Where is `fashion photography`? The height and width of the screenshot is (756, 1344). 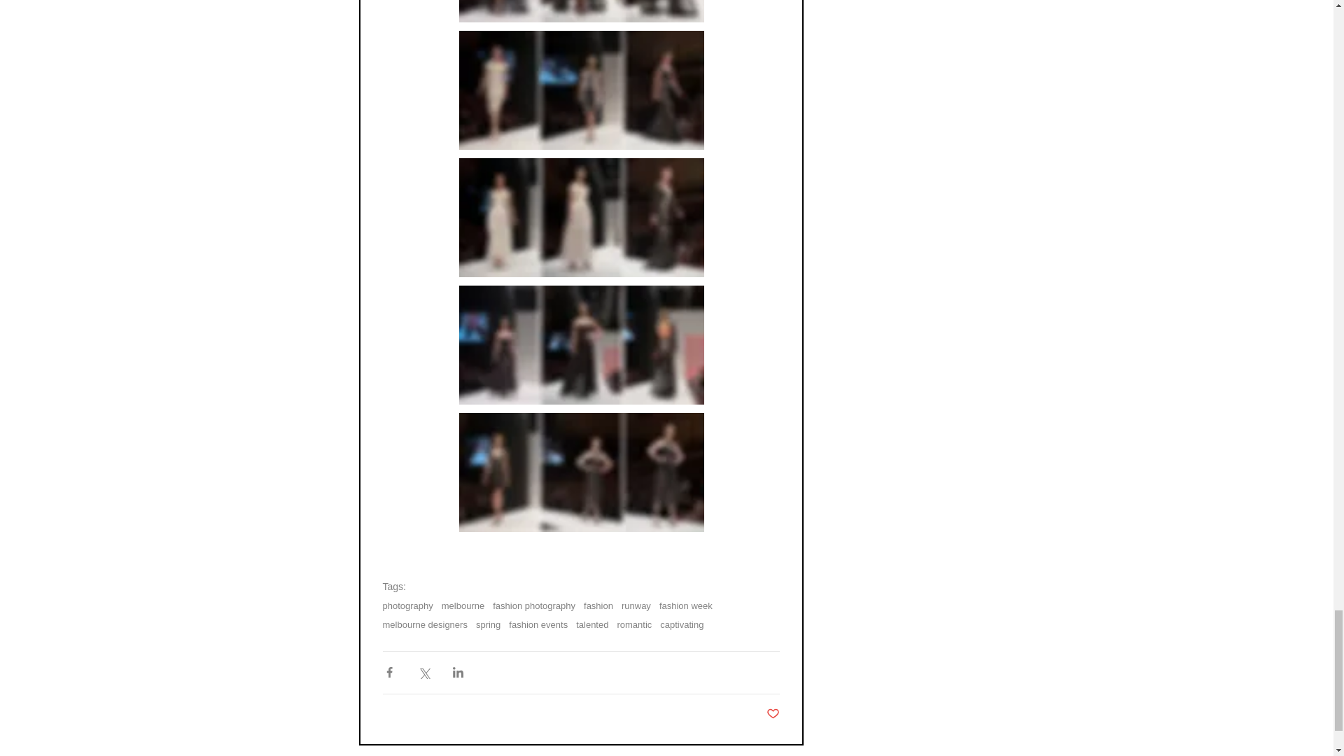
fashion photography is located at coordinates (533, 605).